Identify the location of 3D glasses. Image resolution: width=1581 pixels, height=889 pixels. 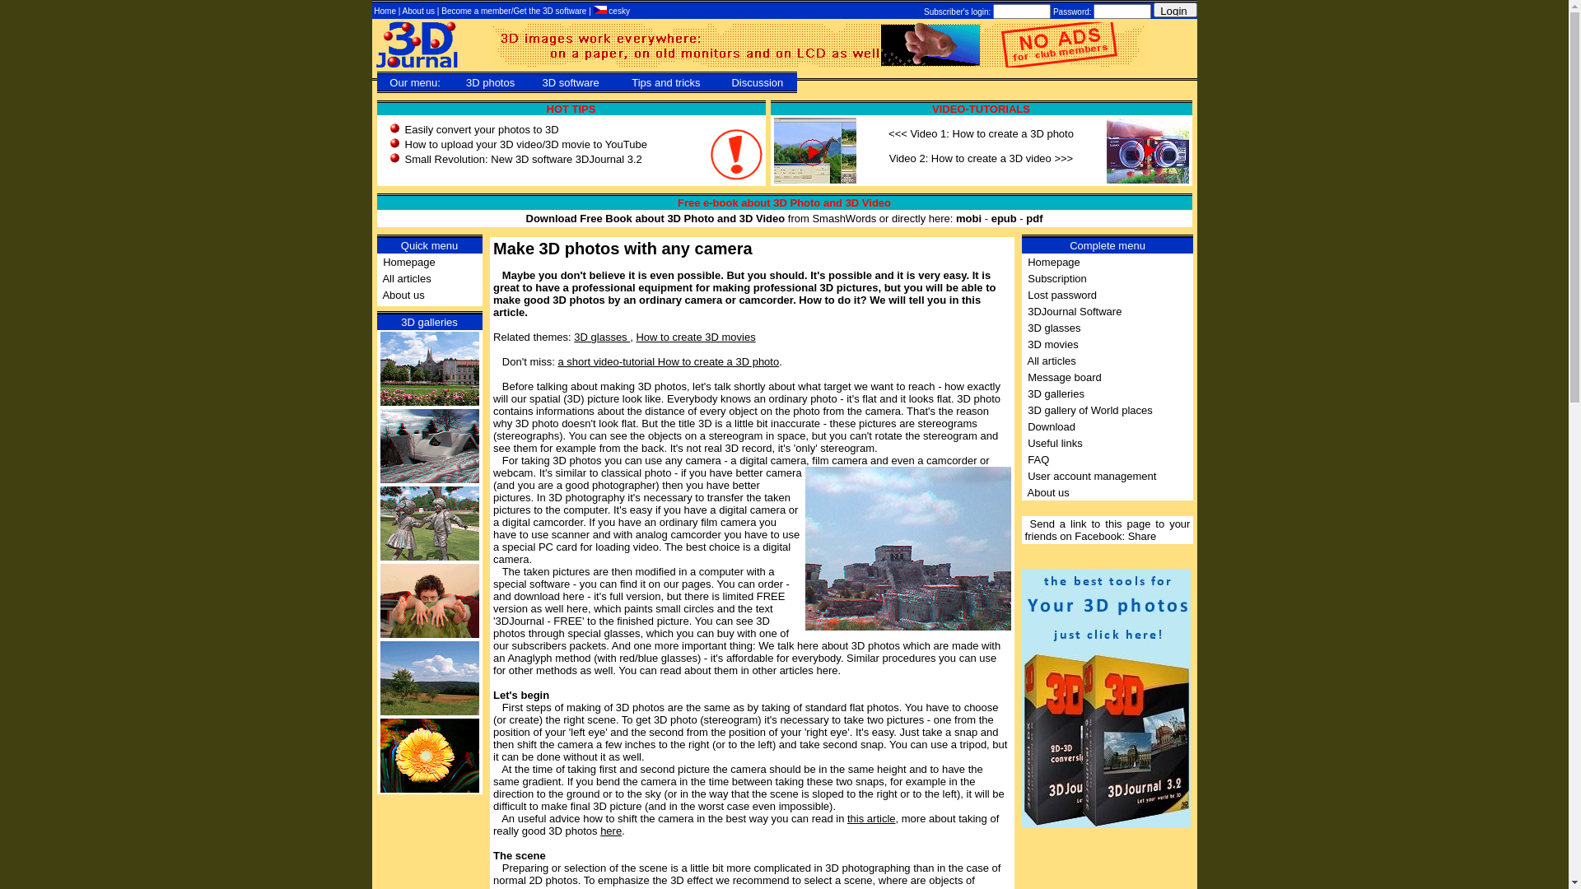
(602, 337).